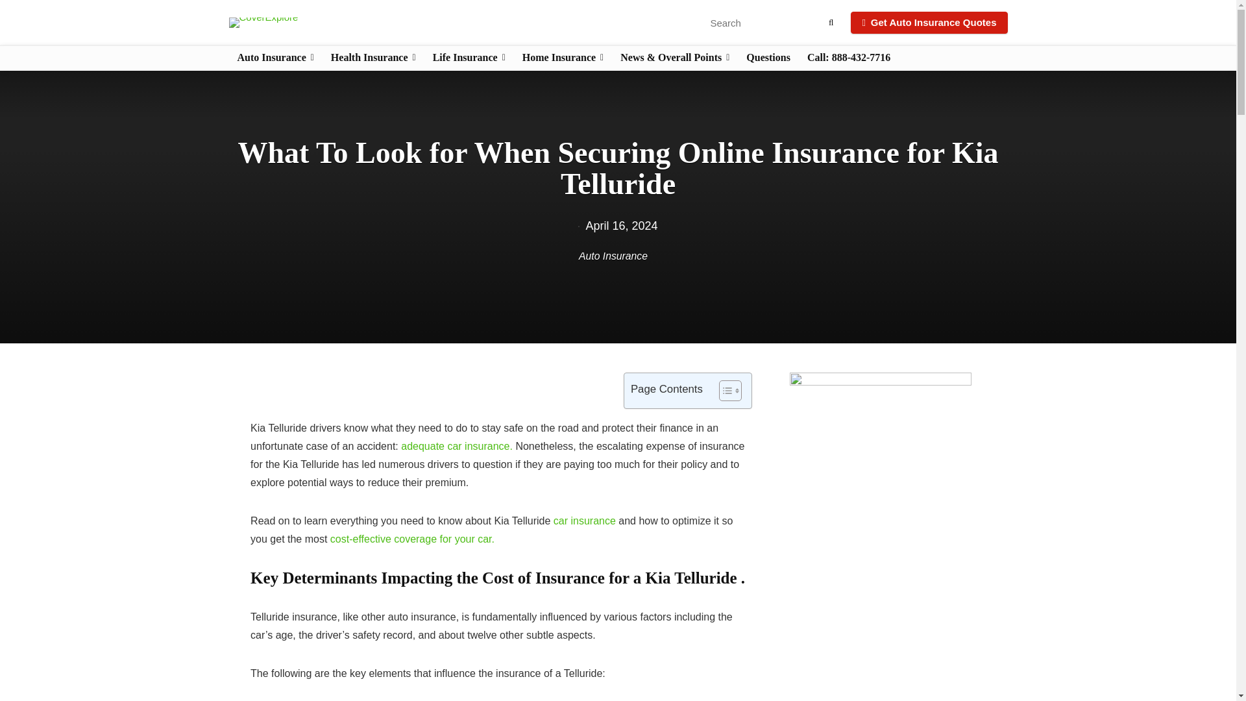 This screenshot has height=701, width=1246. Describe the element at coordinates (929, 22) in the screenshot. I see `Get Auto Insurance Quotes` at that location.